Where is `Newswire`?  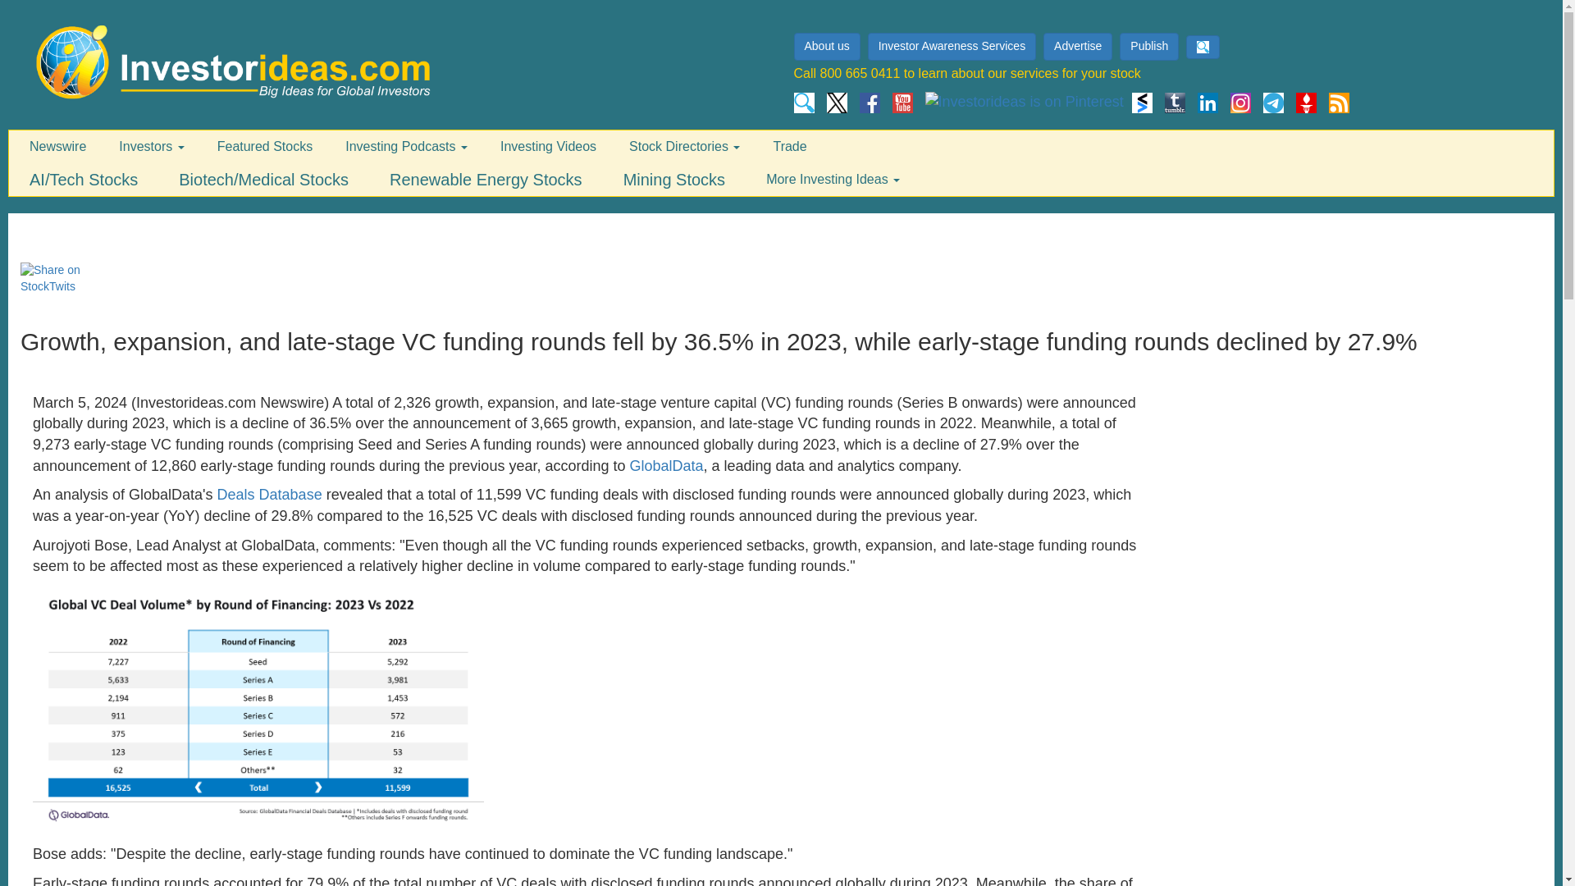 Newswire is located at coordinates (57, 147).